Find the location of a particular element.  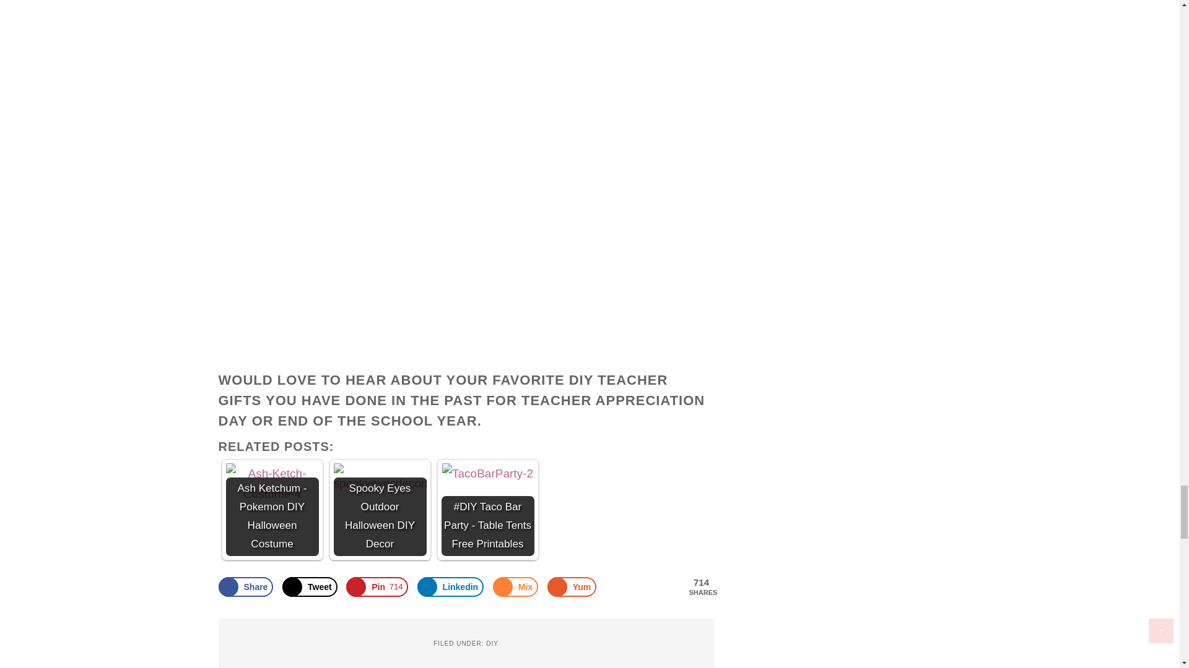

Save to Pinterest is located at coordinates (377, 587).